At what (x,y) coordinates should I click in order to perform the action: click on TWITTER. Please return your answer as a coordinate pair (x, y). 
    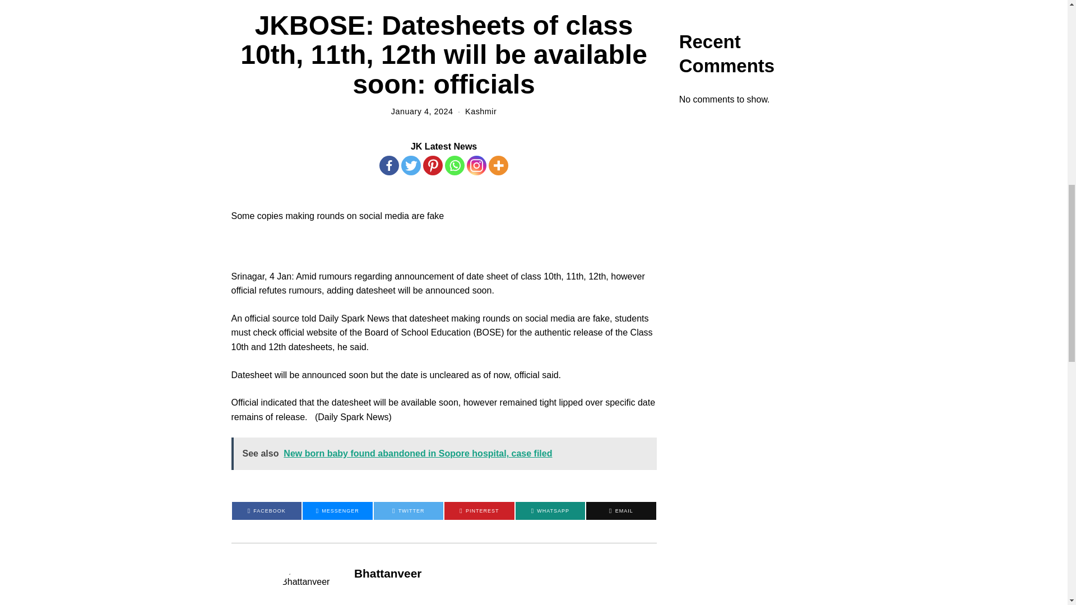
    Looking at the image, I should click on (408, 511).